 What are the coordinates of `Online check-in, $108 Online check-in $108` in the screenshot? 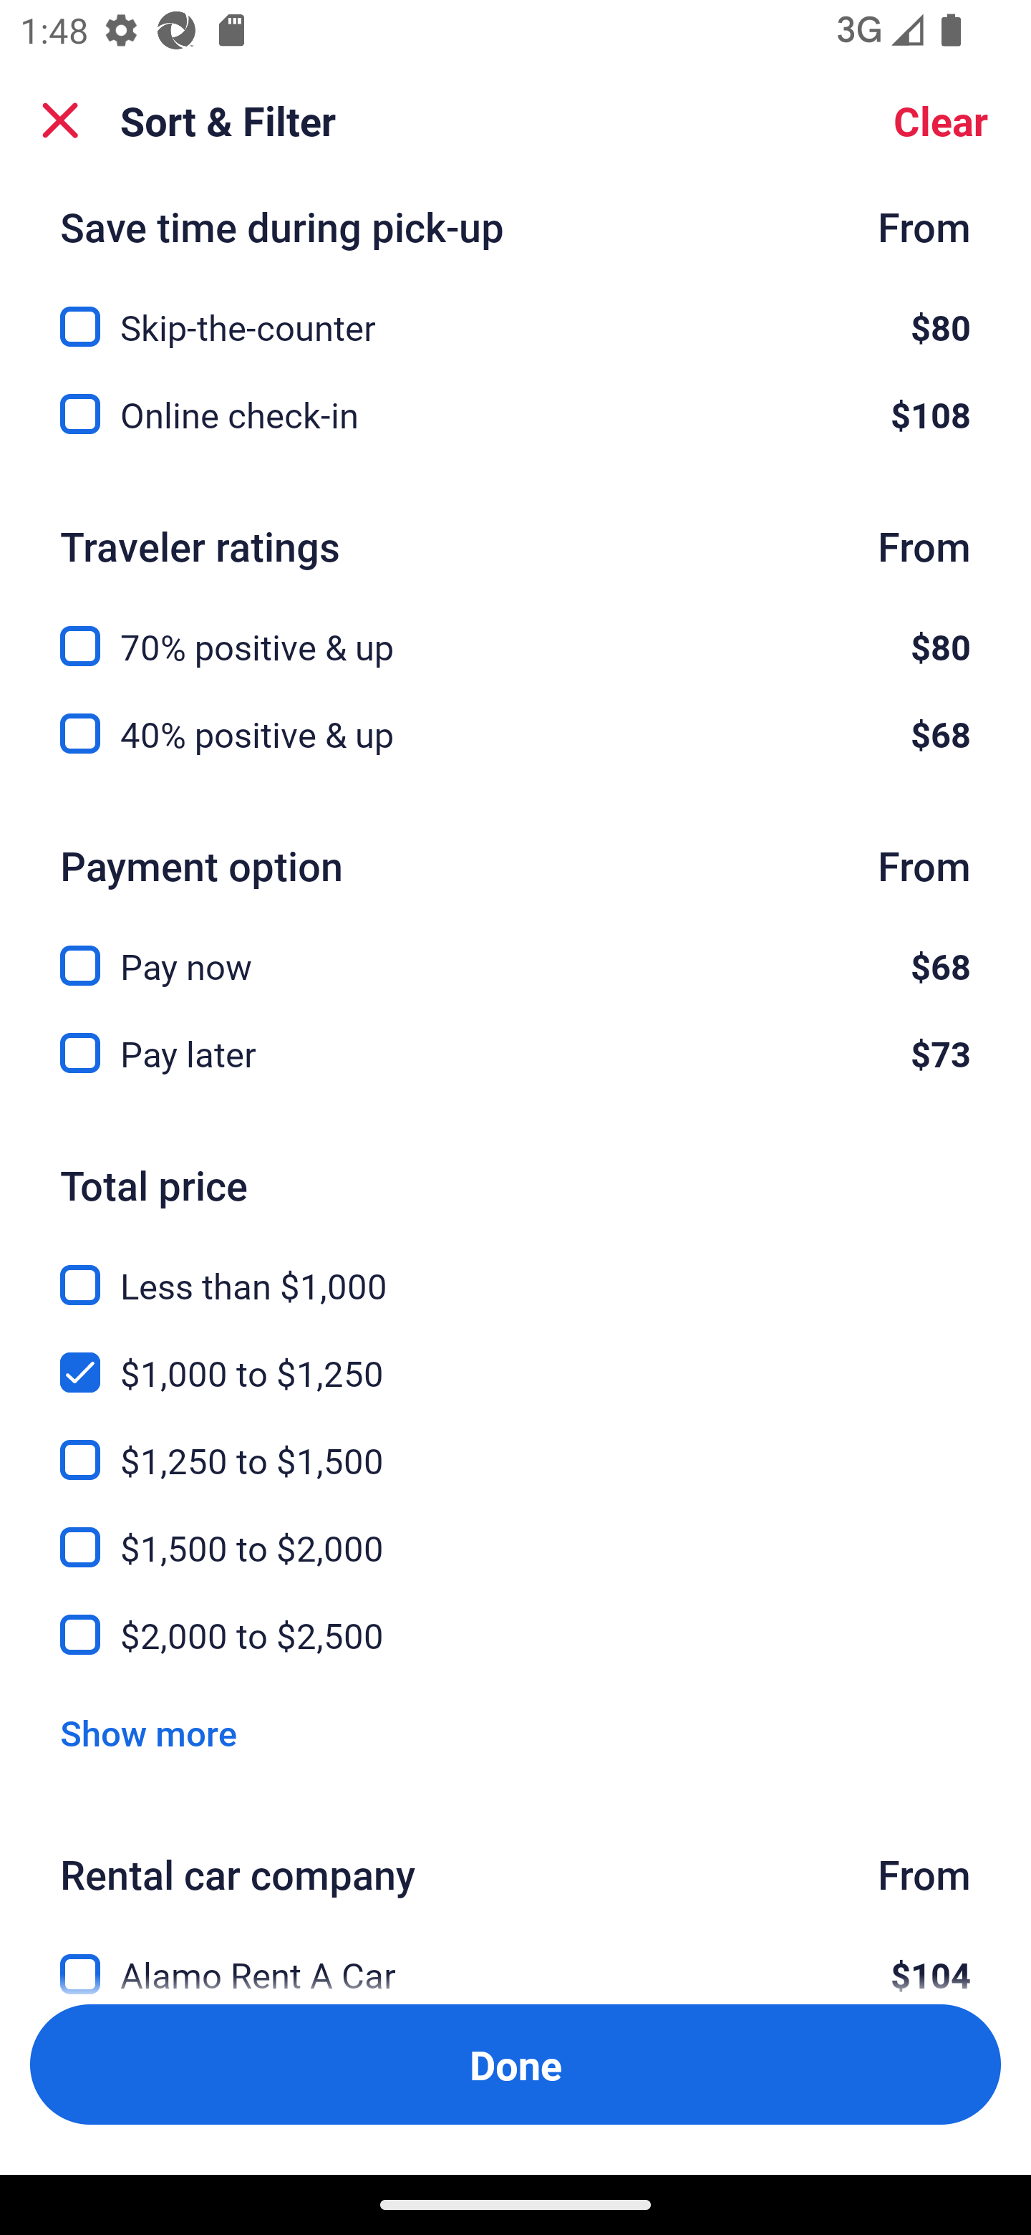 It's located at (515, 414).